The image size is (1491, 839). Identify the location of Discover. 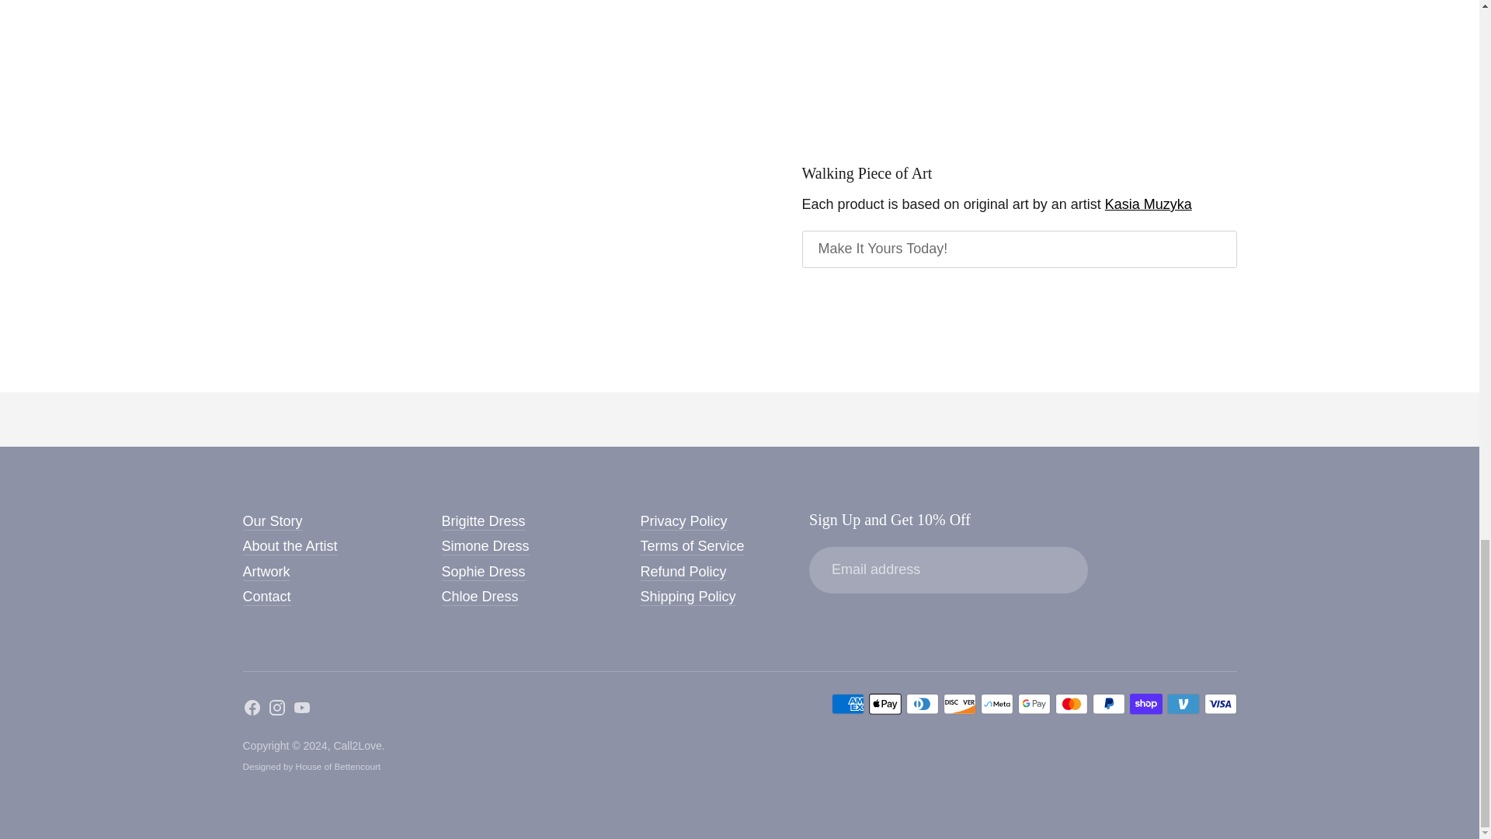
(958, 704).